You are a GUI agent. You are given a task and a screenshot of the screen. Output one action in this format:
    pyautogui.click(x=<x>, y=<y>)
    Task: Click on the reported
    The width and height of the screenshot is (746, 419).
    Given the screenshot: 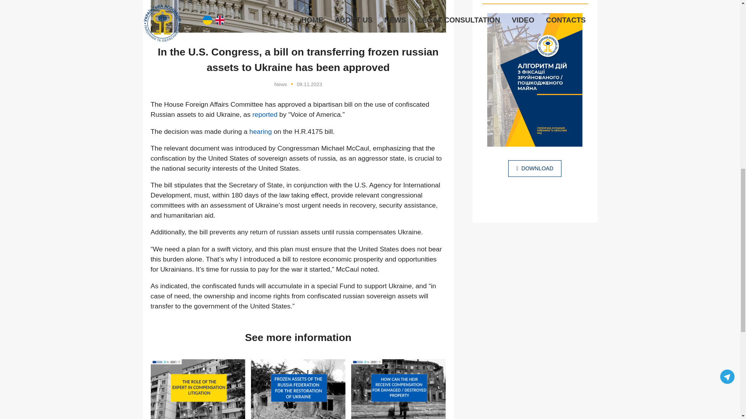 What is the action you would take?
    pyautogui.click(x=265, y=114)
    